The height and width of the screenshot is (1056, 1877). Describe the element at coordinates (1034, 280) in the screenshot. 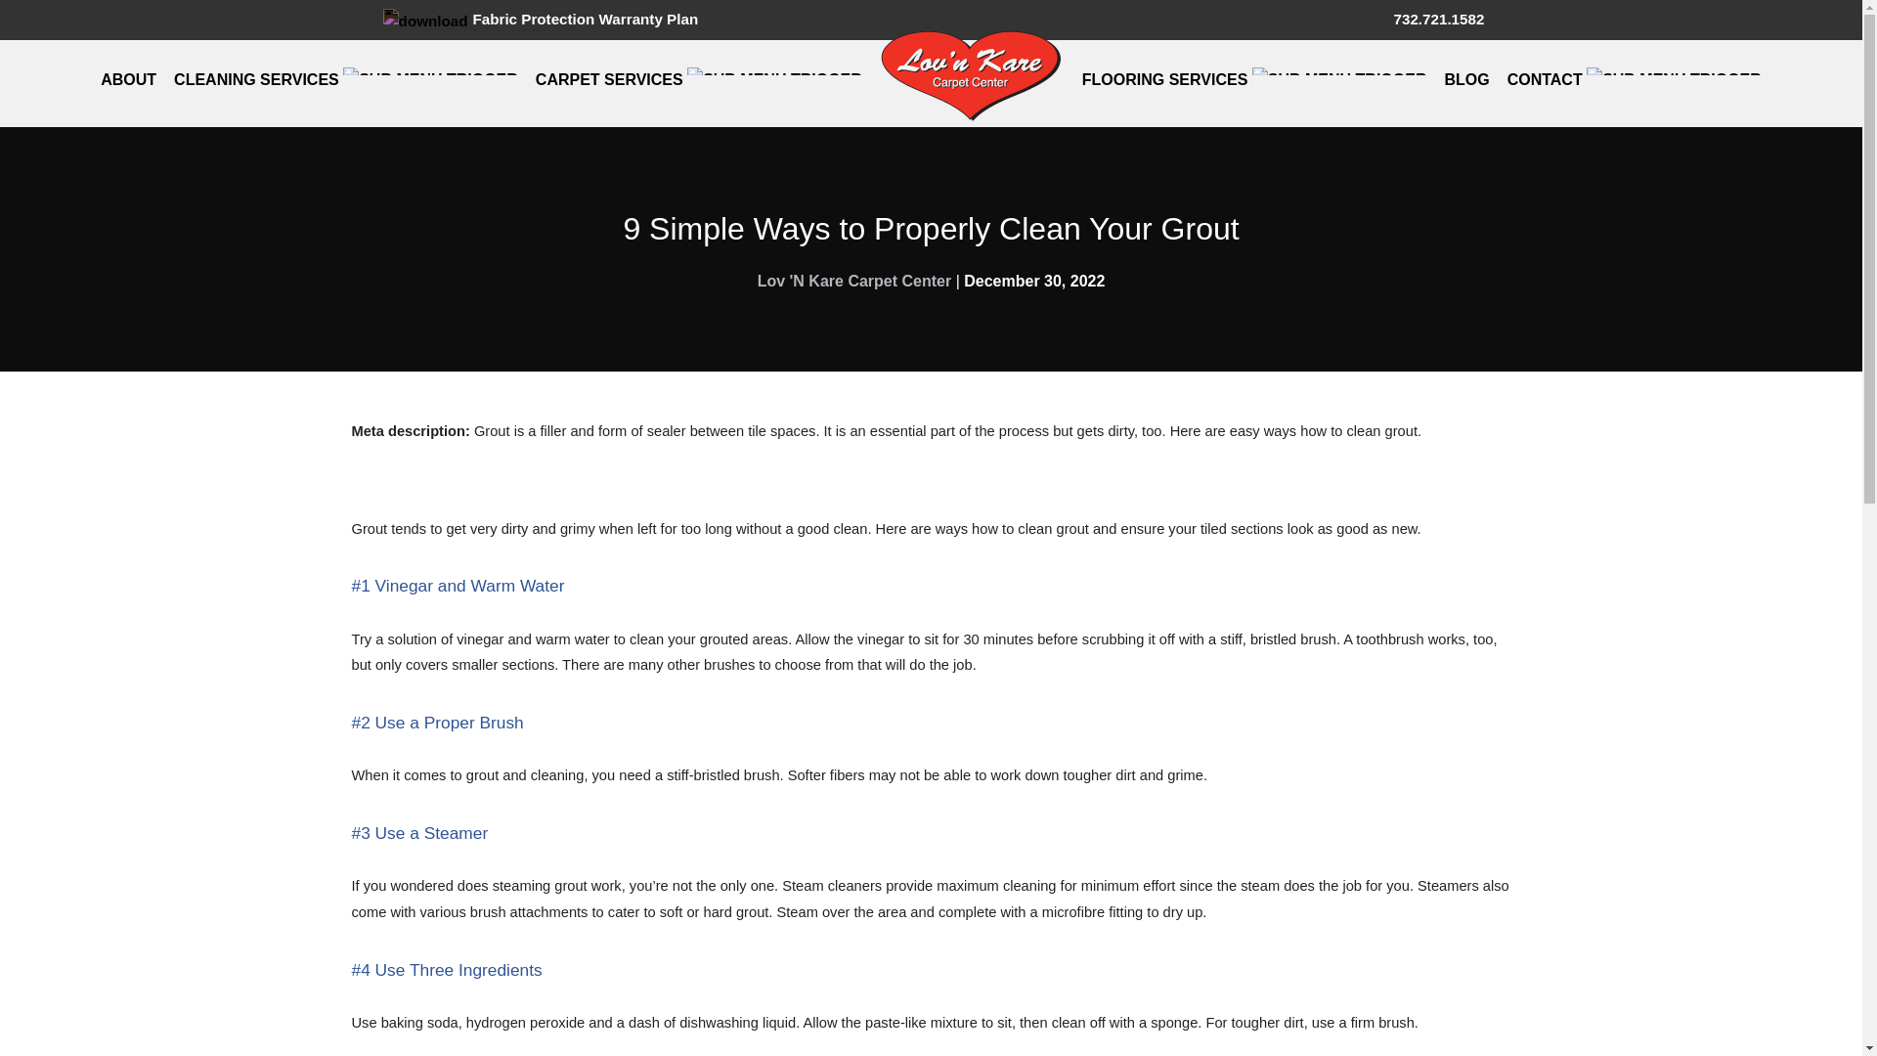

I see `December 30, 2022` at that location.